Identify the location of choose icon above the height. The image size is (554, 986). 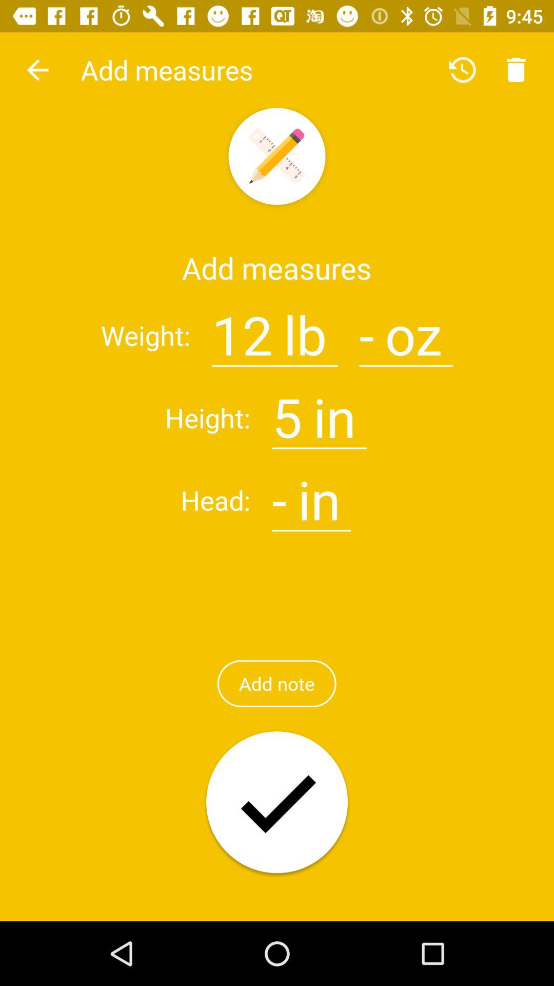
(37, 70).